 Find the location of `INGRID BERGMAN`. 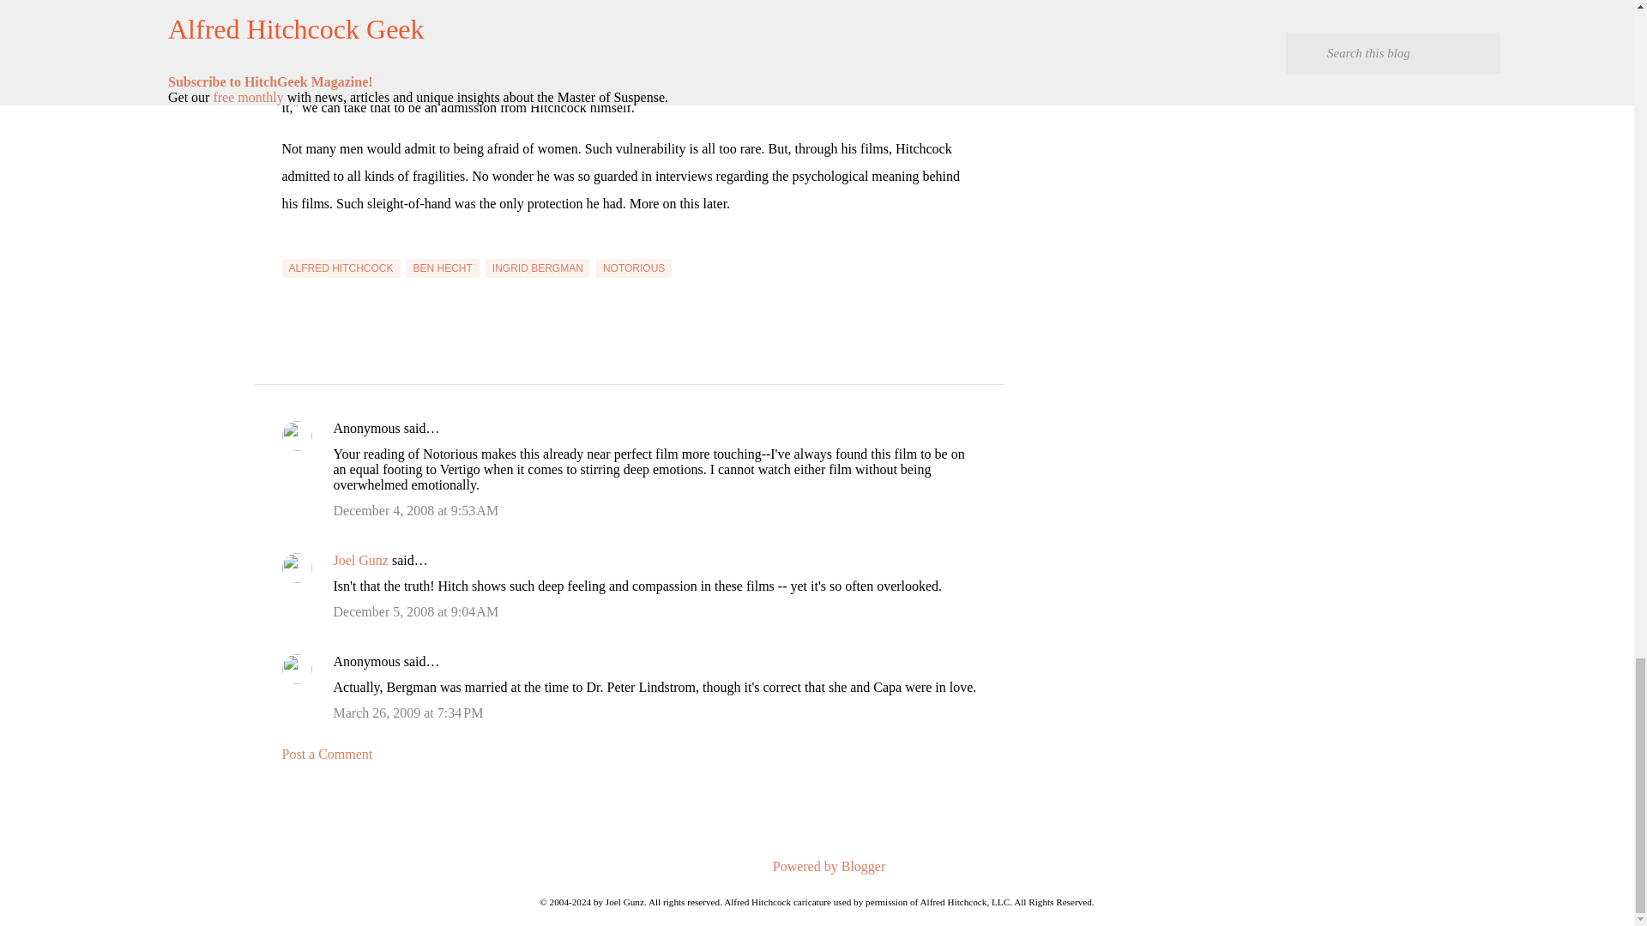

INGRID BERGMAN is located at coordinates (537, 268).